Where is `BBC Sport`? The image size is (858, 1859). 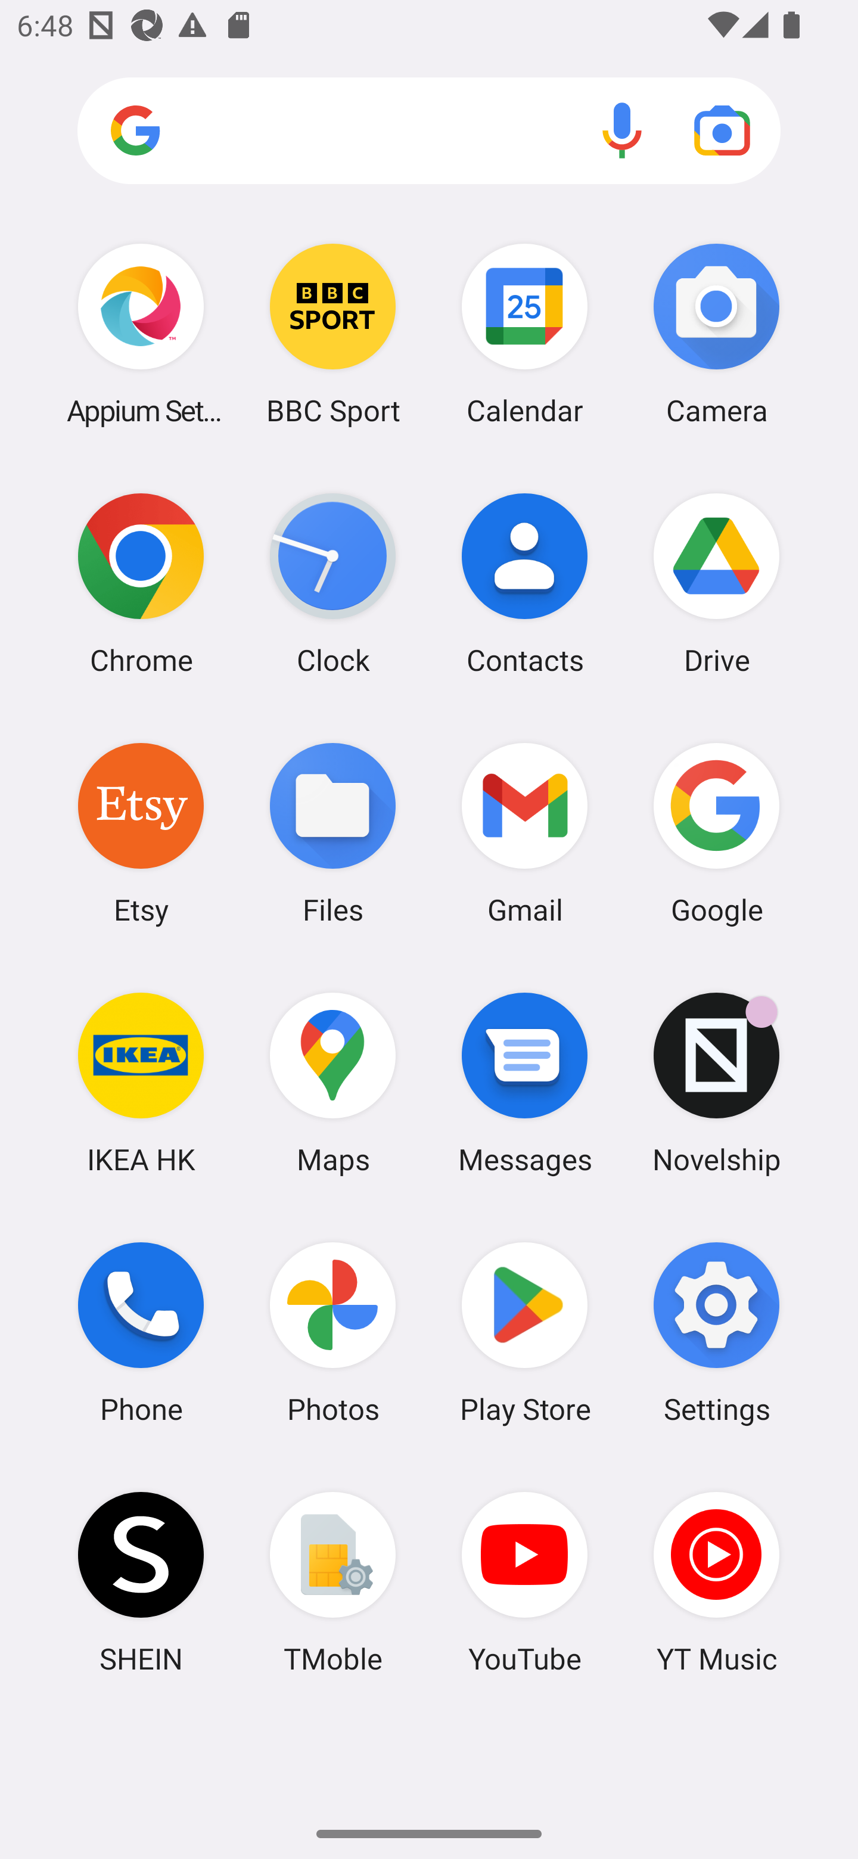 BBC Sport is located at coordinates (332, 334).